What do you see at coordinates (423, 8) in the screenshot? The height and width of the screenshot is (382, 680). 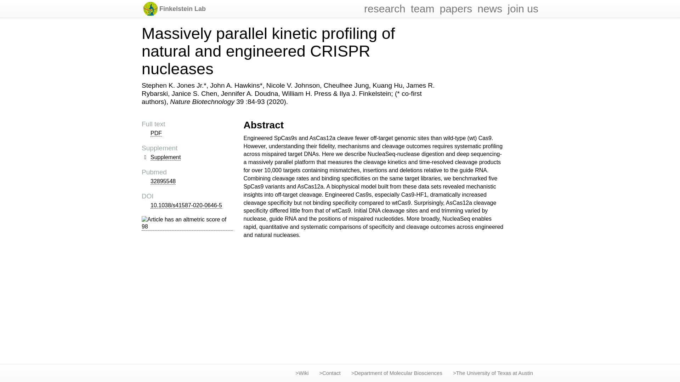 I see `team` at bounding box center [423, 8].